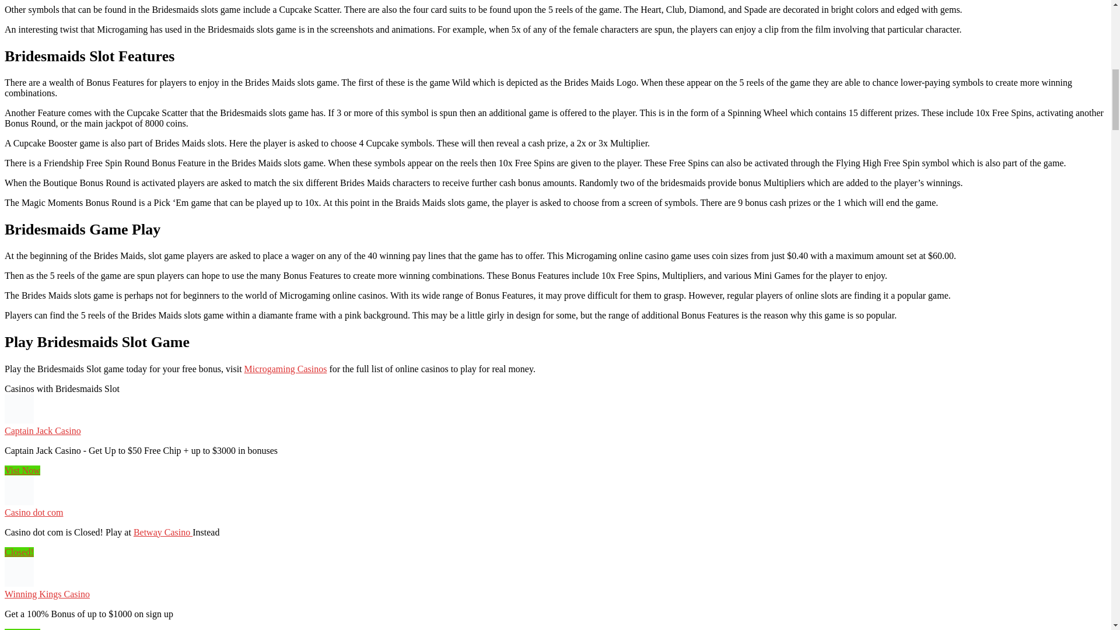 The height and width of the screenshot is (630, 1120). Describe the element at coordinates (19, 420) in the screenshot. I see `Captain Jack Casino` at that location.